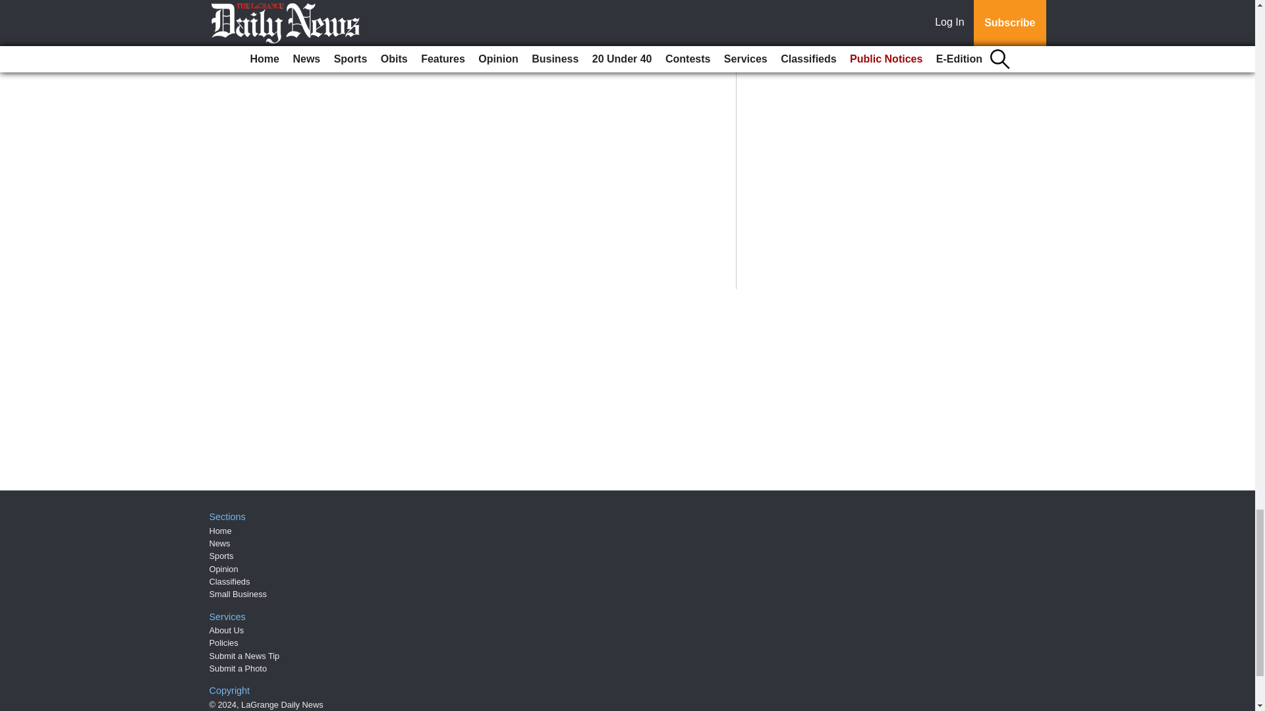  Describe the element at coordinates (224, 569) in the screenshot. I see `Opinion` at that location.